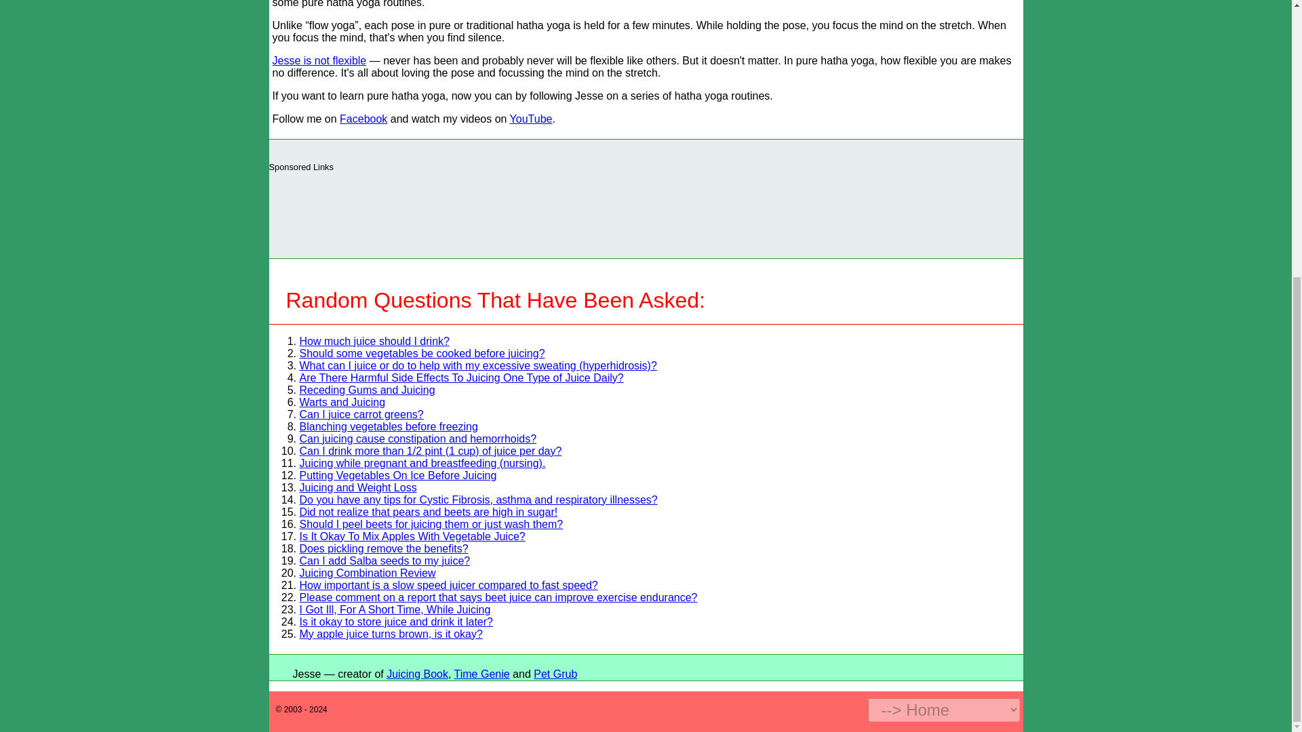  What do you see at coordinates (418, 439) in the screenshot?
I see `Can juicing cause constipation and hemorrhoids?` at bounding box center [418, 439].